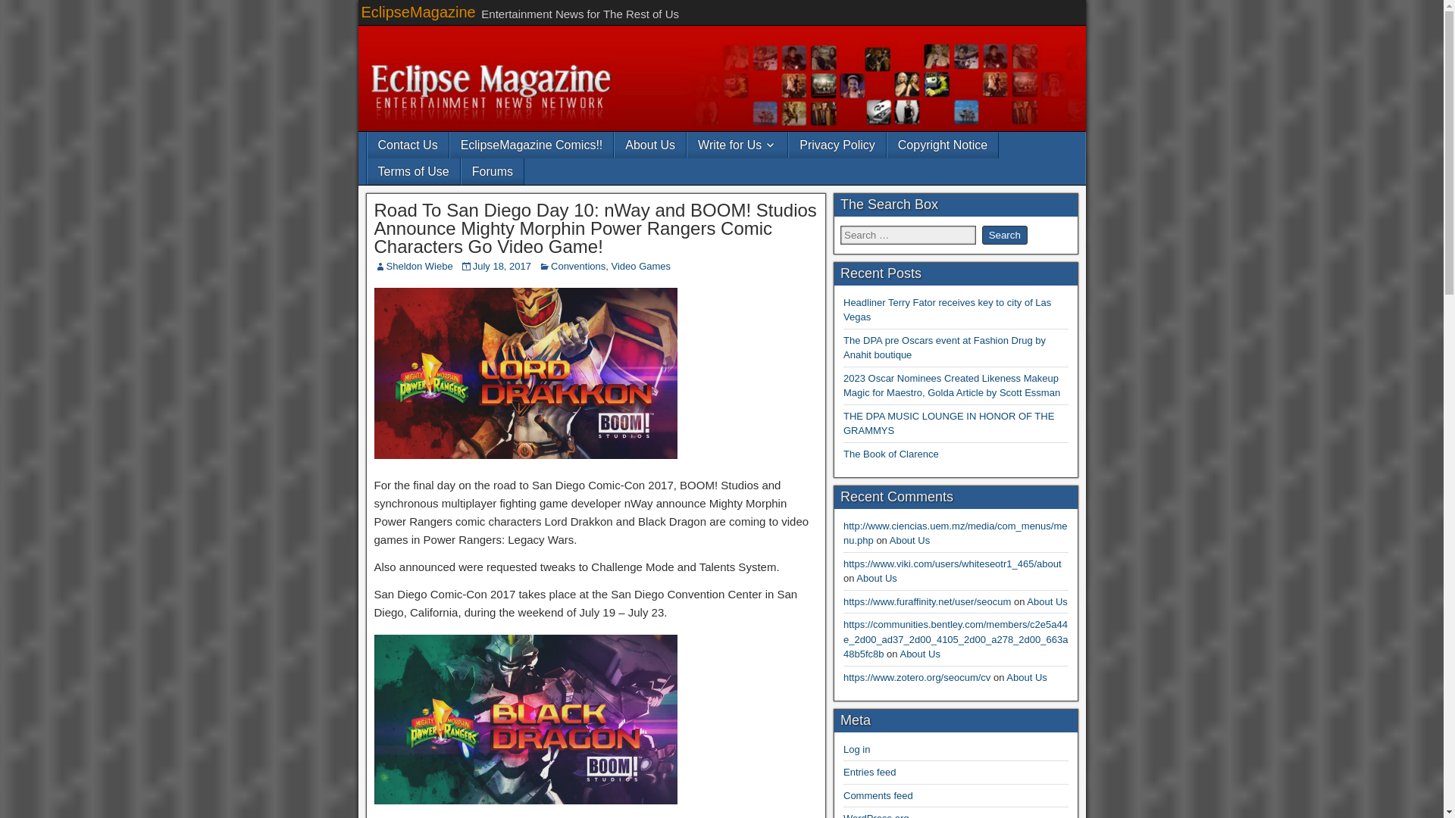  I want to click on Copyright Notice, so click(943, 145).